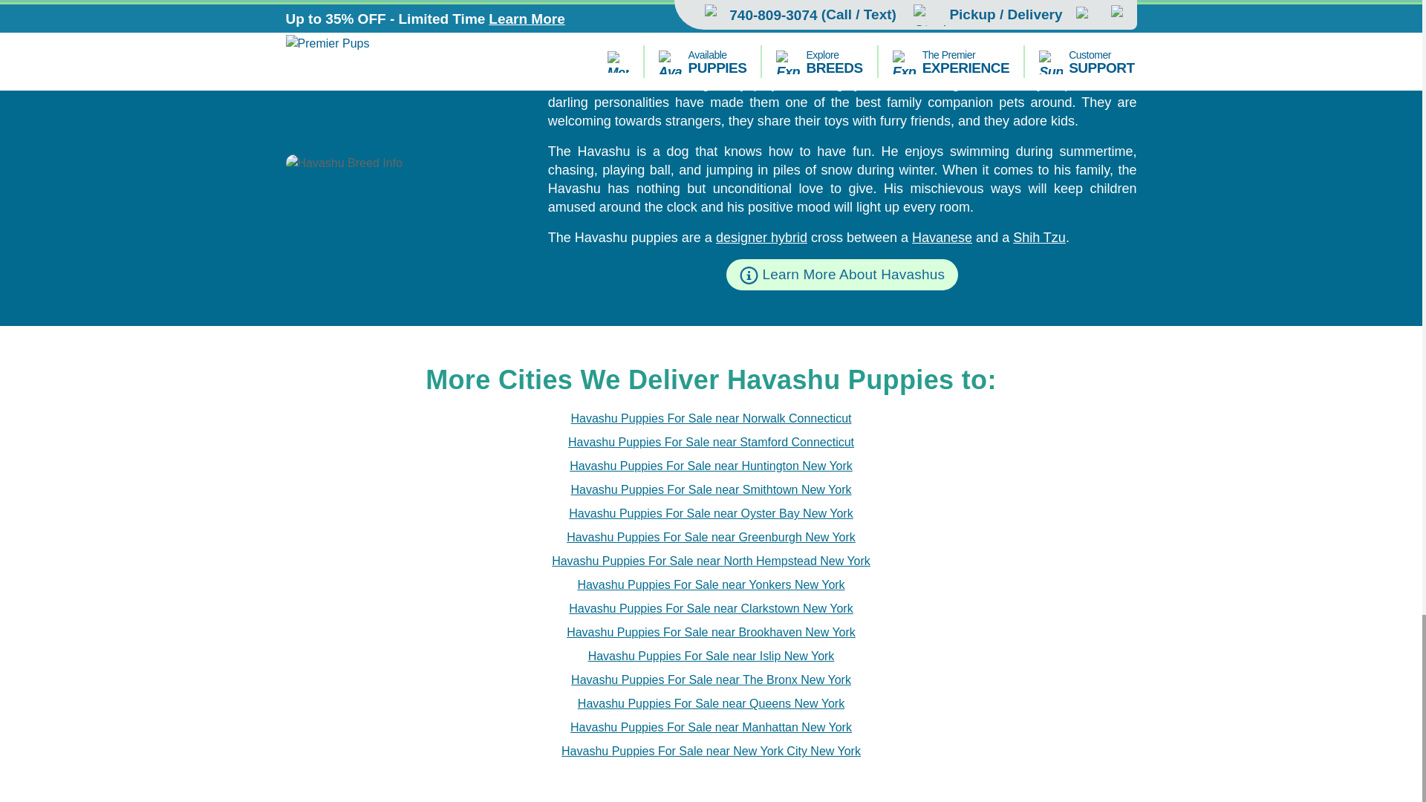  I want to click on Havashu Puppies For Sale near Norwalk Connecticut, so click(712, 418).